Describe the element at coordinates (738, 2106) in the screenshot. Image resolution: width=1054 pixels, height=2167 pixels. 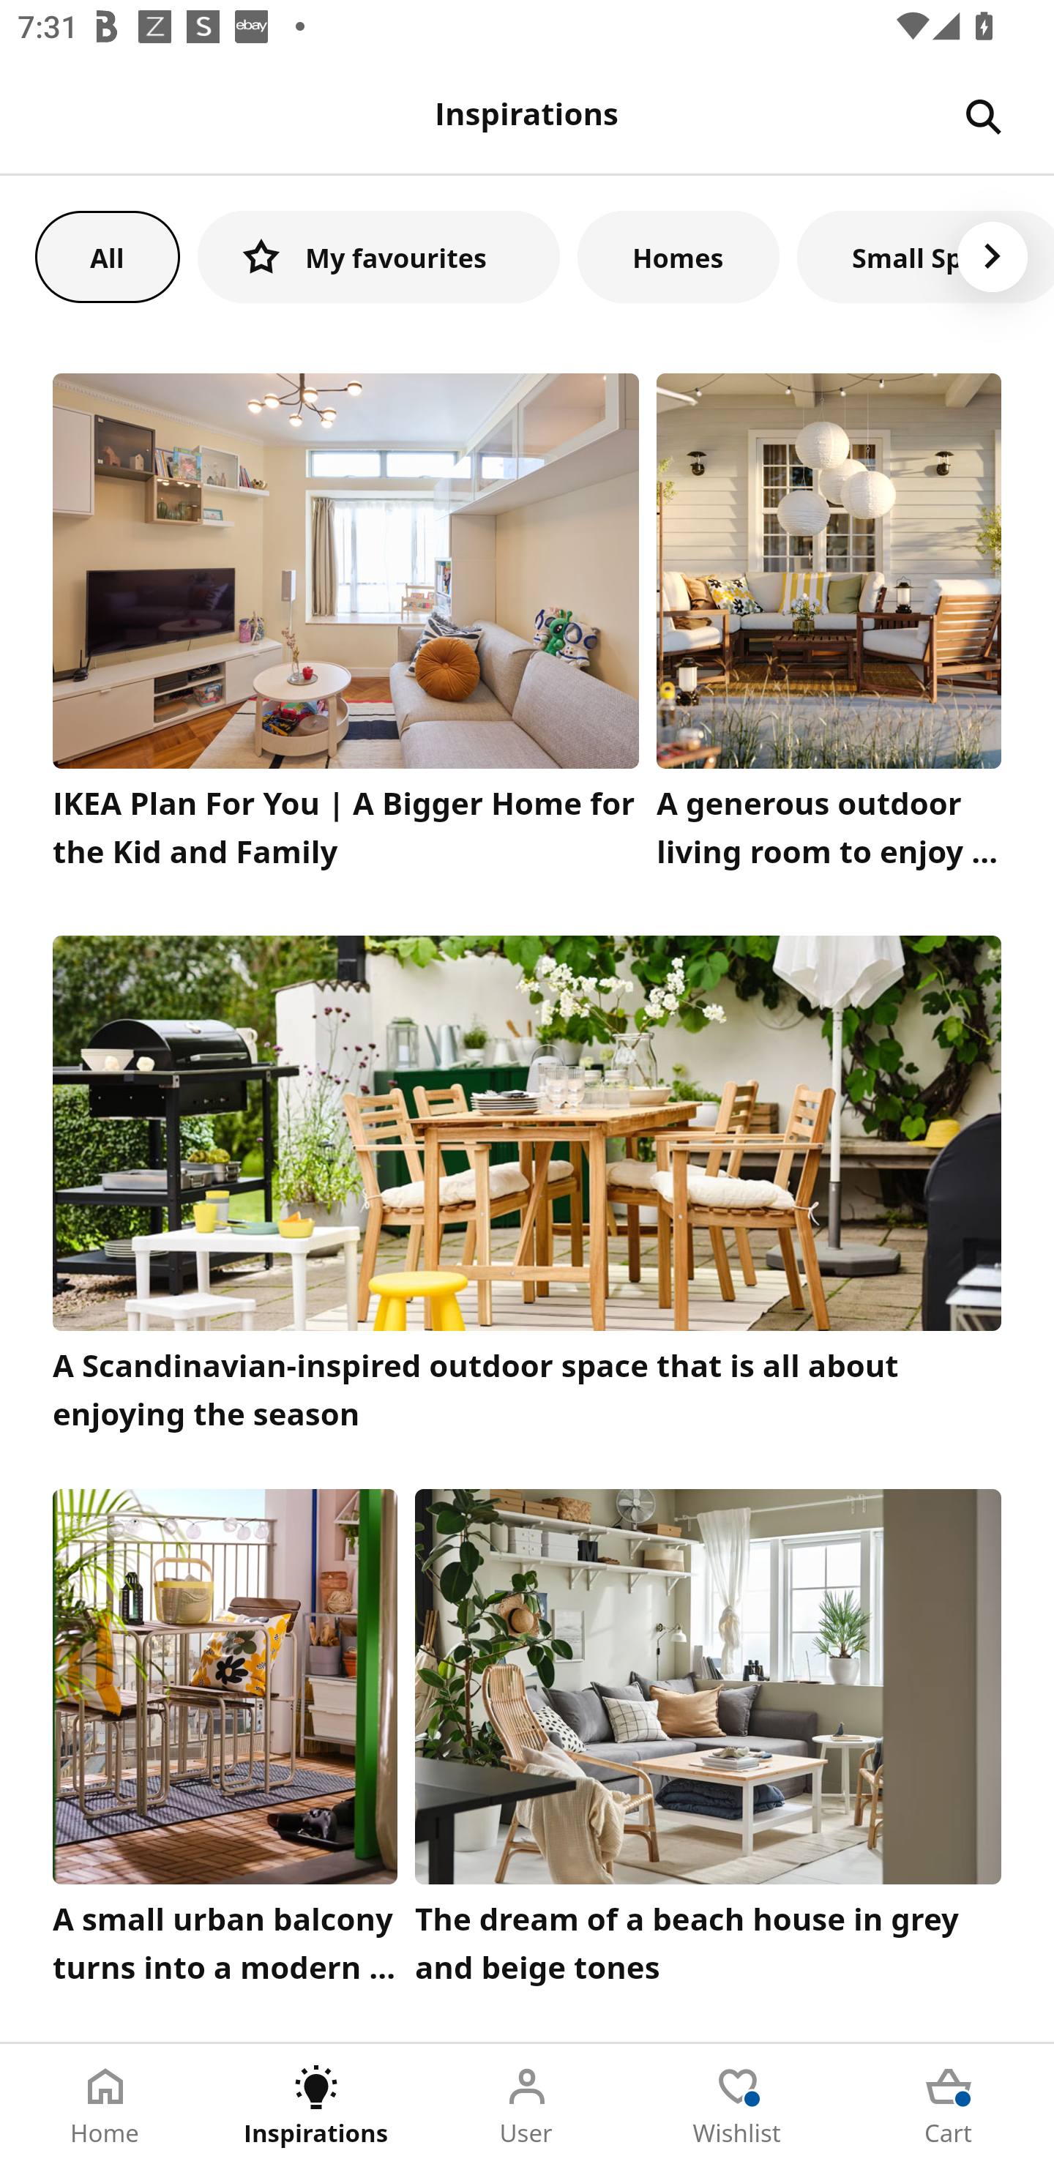
I see `Wishlist
Tab 4 of 5` at that location.